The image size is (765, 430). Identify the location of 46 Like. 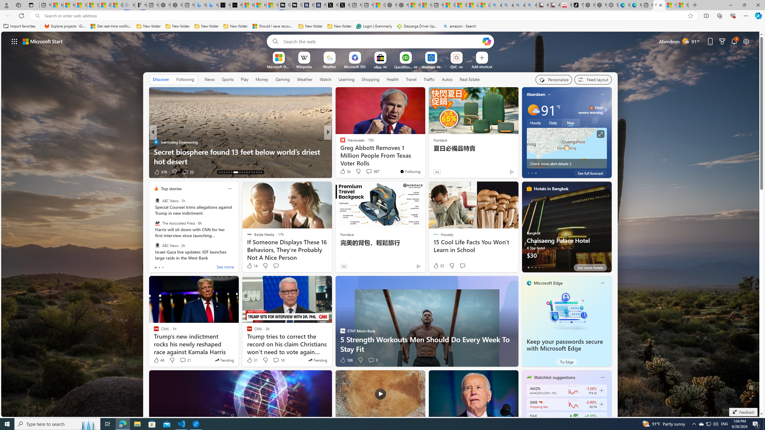
(159, 360).